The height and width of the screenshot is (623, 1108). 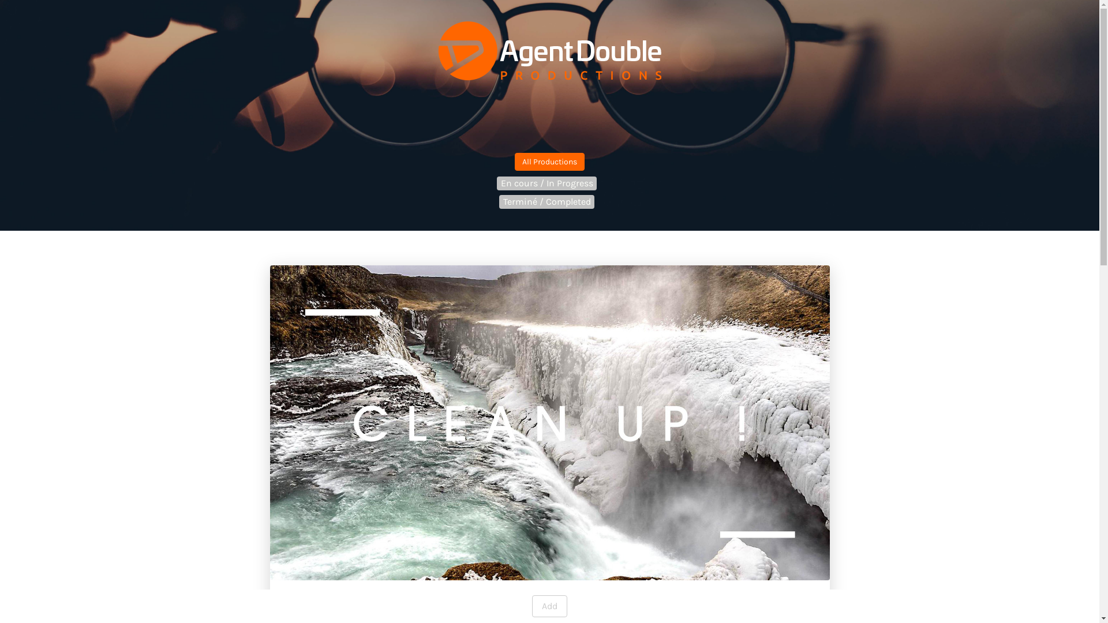 What do you see at coordinates (549, 606) in the screenshot?
I see `Add` at bounding box center [549, 606].